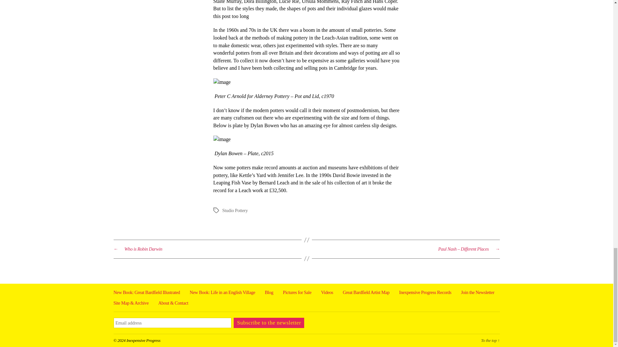  Describe the element at coordinates (146, 292) in the screenshot. I see `New Book: Great Bardfield Illustrated` at that location.